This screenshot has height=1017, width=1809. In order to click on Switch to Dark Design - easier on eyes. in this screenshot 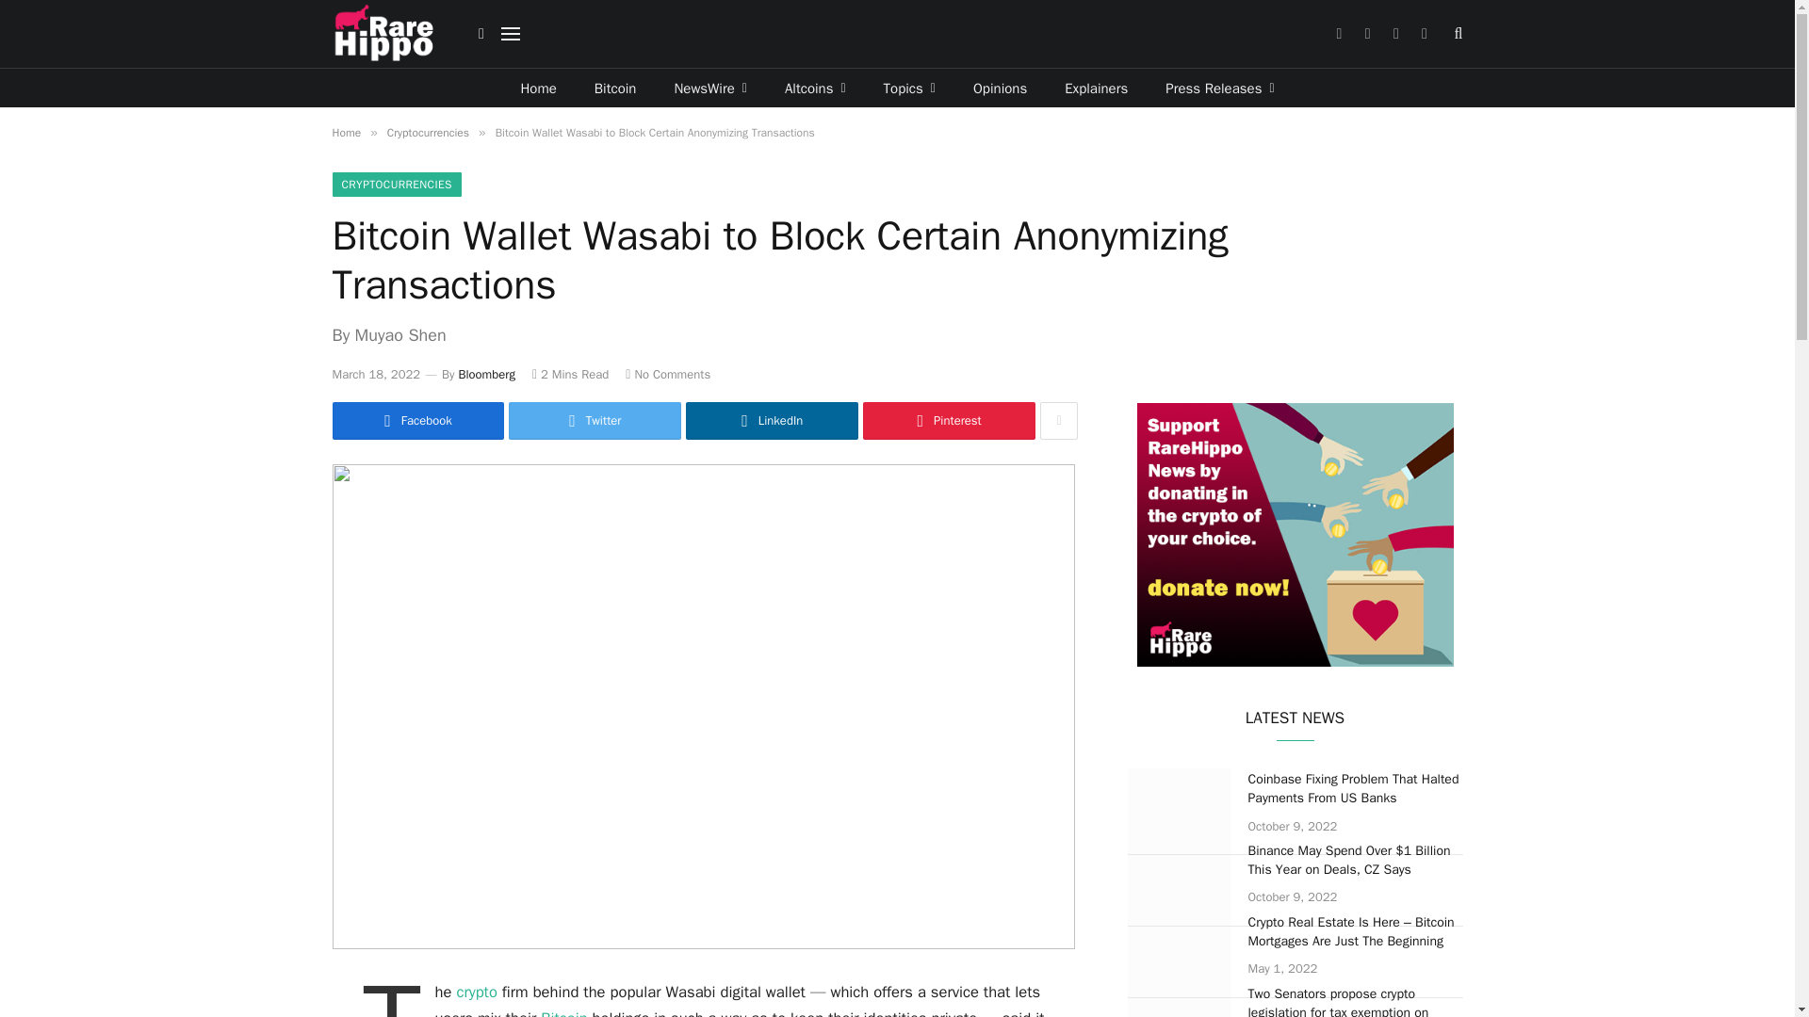, I will do `click(481, 34)`.